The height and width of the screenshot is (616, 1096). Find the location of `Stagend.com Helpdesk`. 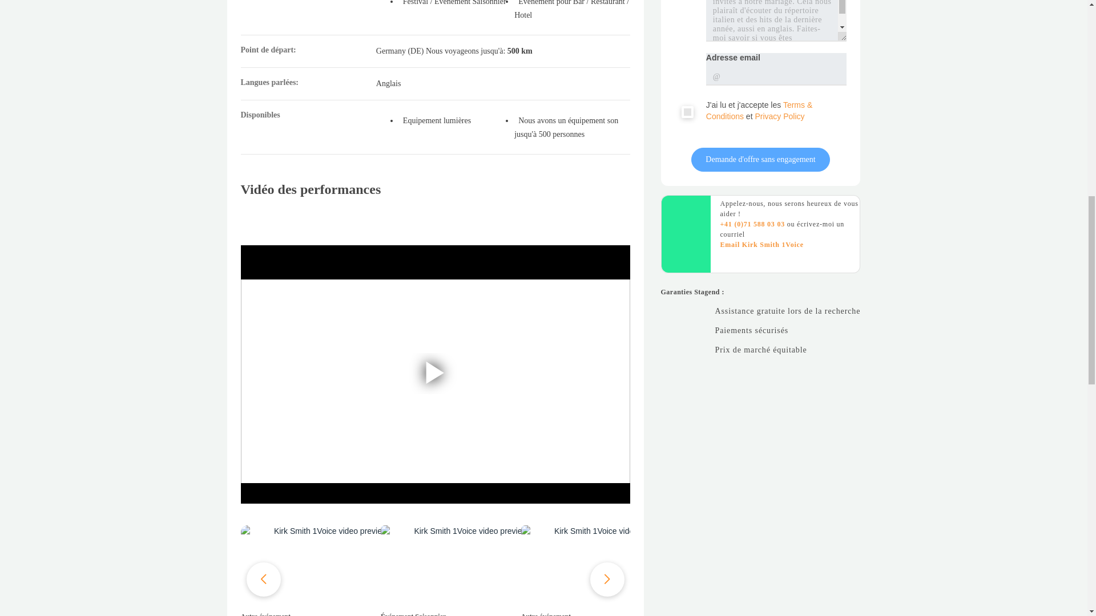

Stagend.com Helpdesk is located at coordinates (752, 224).